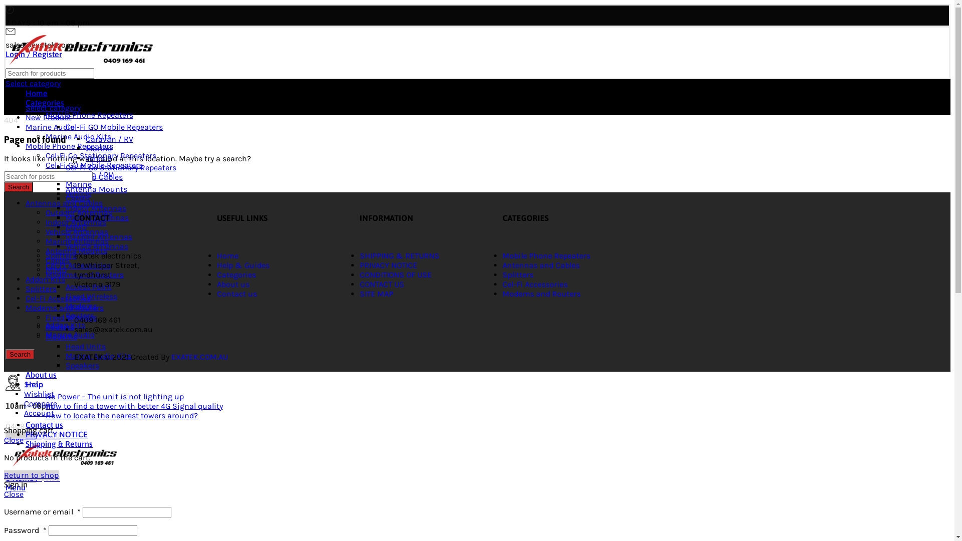 The image size is (962, 541). Describe the element at coordinates (33, 436) in the screenshot. I see `0 items / $0.00` at that location.